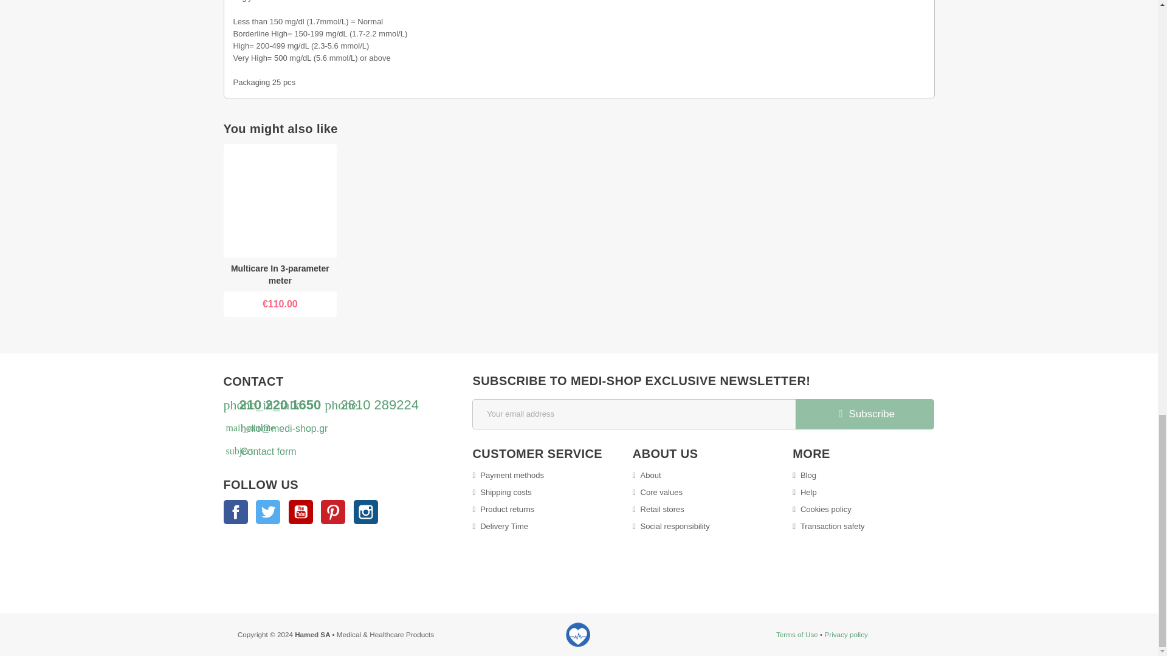 The width and height of the screenshot is (1167, 656). What do you see at coordinates (280, 275) in the screenshot?
I see `Multicare In 3-parameter meter` at bounding box center [280, 275].